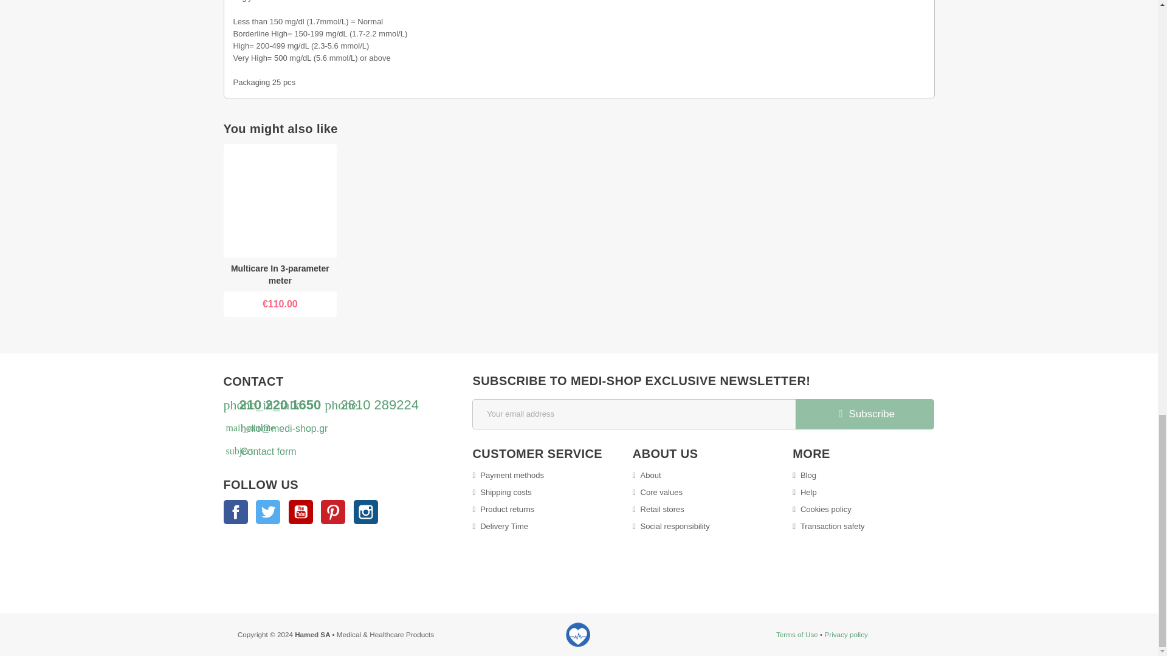 The width and height of the screenshot is (1167, 656). What do you see at coordinates (280, 275) in the screenshot?
I see `Multicare In 3-parameter meter` at bounding box center [280, 275].